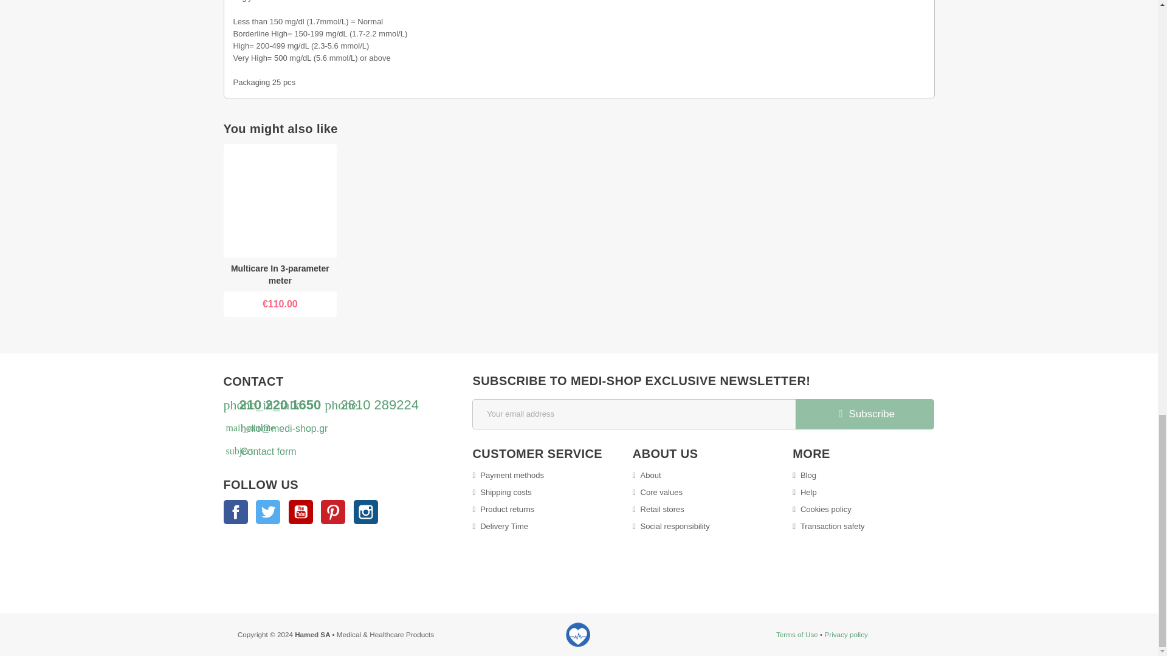 The width and height of the screenshot is (1167, 656). What do you see at coordinates (280, 275) in the screenshot?
I see `Multicare In 3-parameter meter` at bounding box center [280, 275].